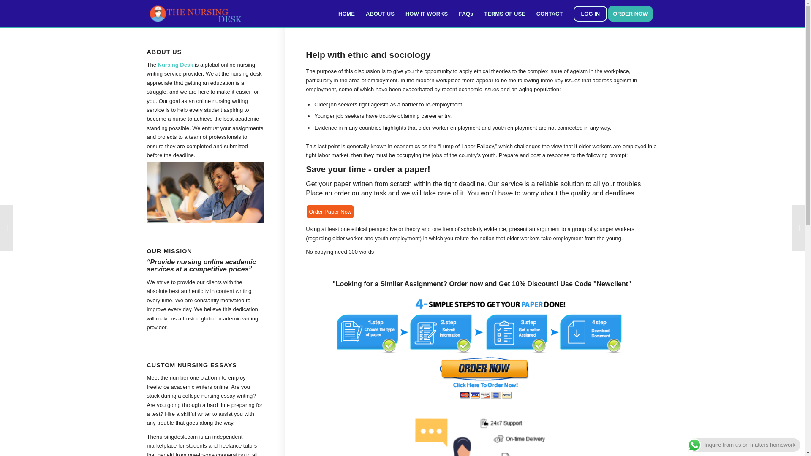  I want to click on ORDER NOW, so click(633, 14).